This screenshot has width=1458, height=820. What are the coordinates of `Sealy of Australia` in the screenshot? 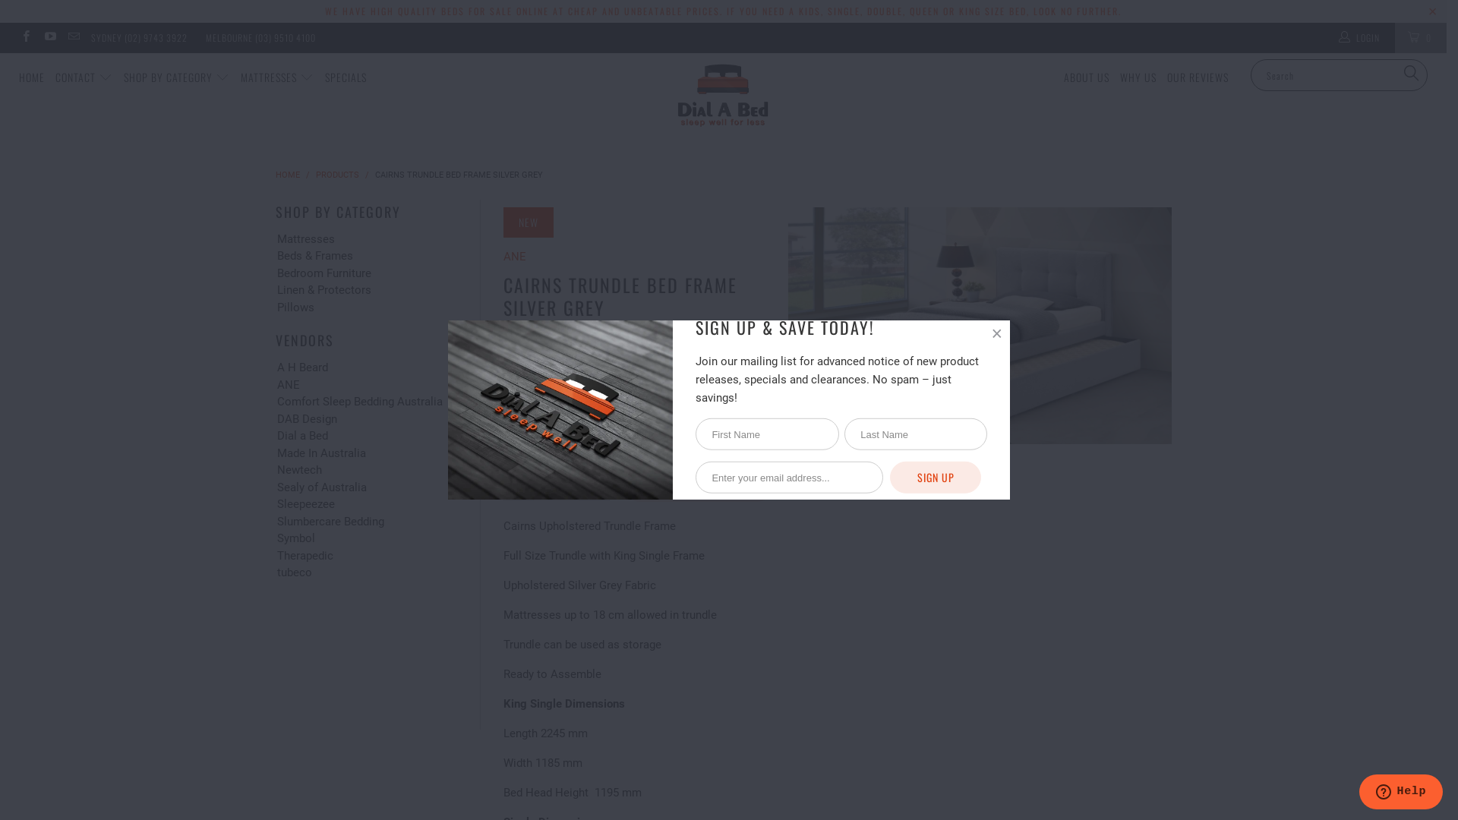 It's located at (368, 487).